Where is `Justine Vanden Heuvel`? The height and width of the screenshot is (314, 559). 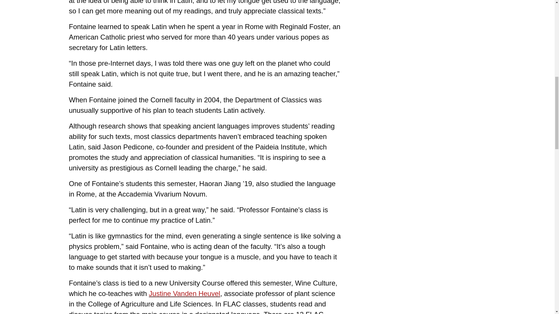 Justine Vanden Heuvel is located at coordinates (184, 293).